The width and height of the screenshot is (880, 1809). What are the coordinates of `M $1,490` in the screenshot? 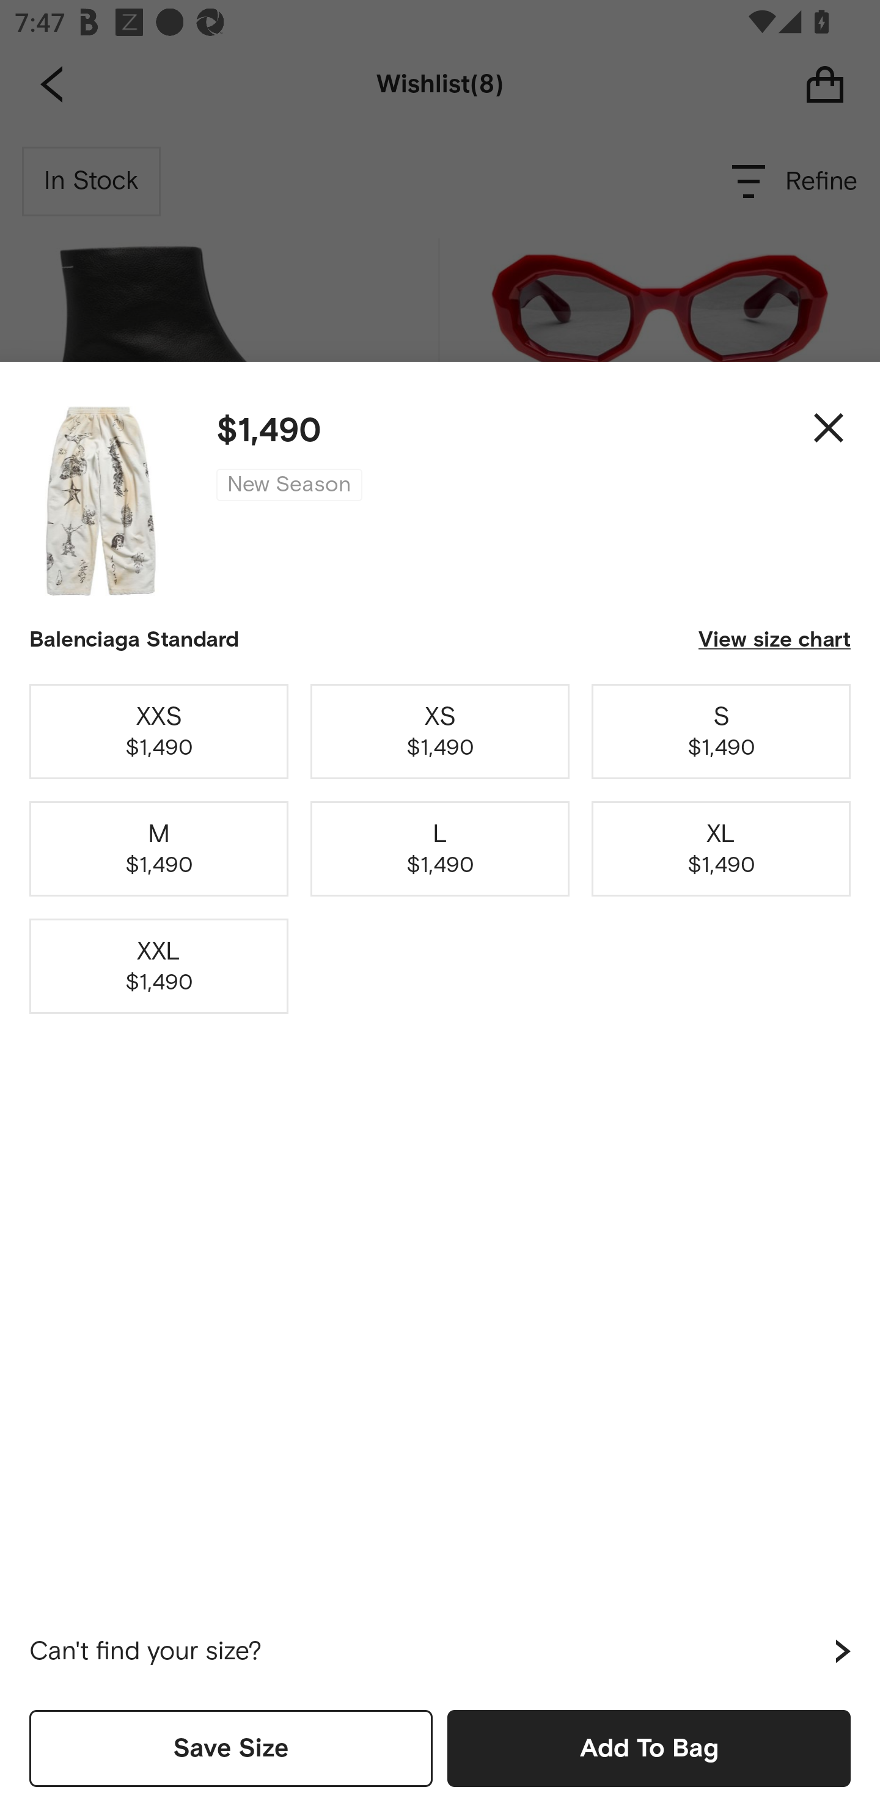 It's located at (159, 849).